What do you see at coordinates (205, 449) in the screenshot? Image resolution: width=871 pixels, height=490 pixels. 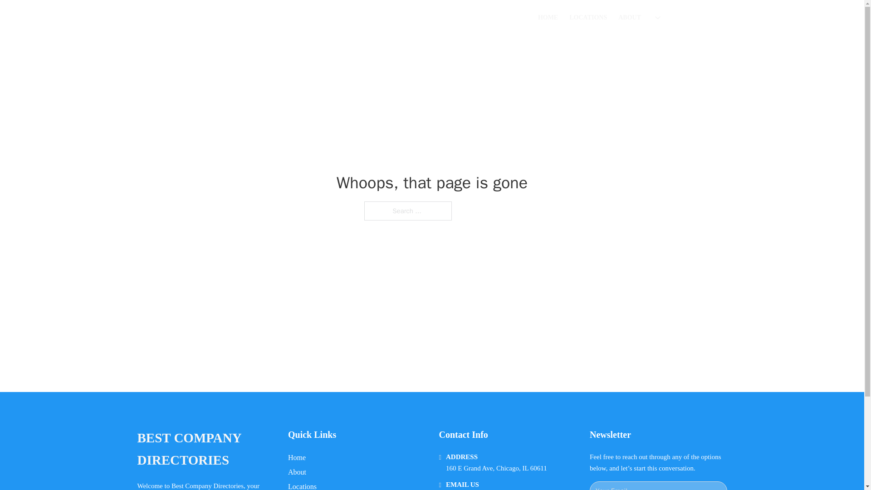 I see `BEST COMPANY DIRECTORIES` at bounding box center [205, 449].